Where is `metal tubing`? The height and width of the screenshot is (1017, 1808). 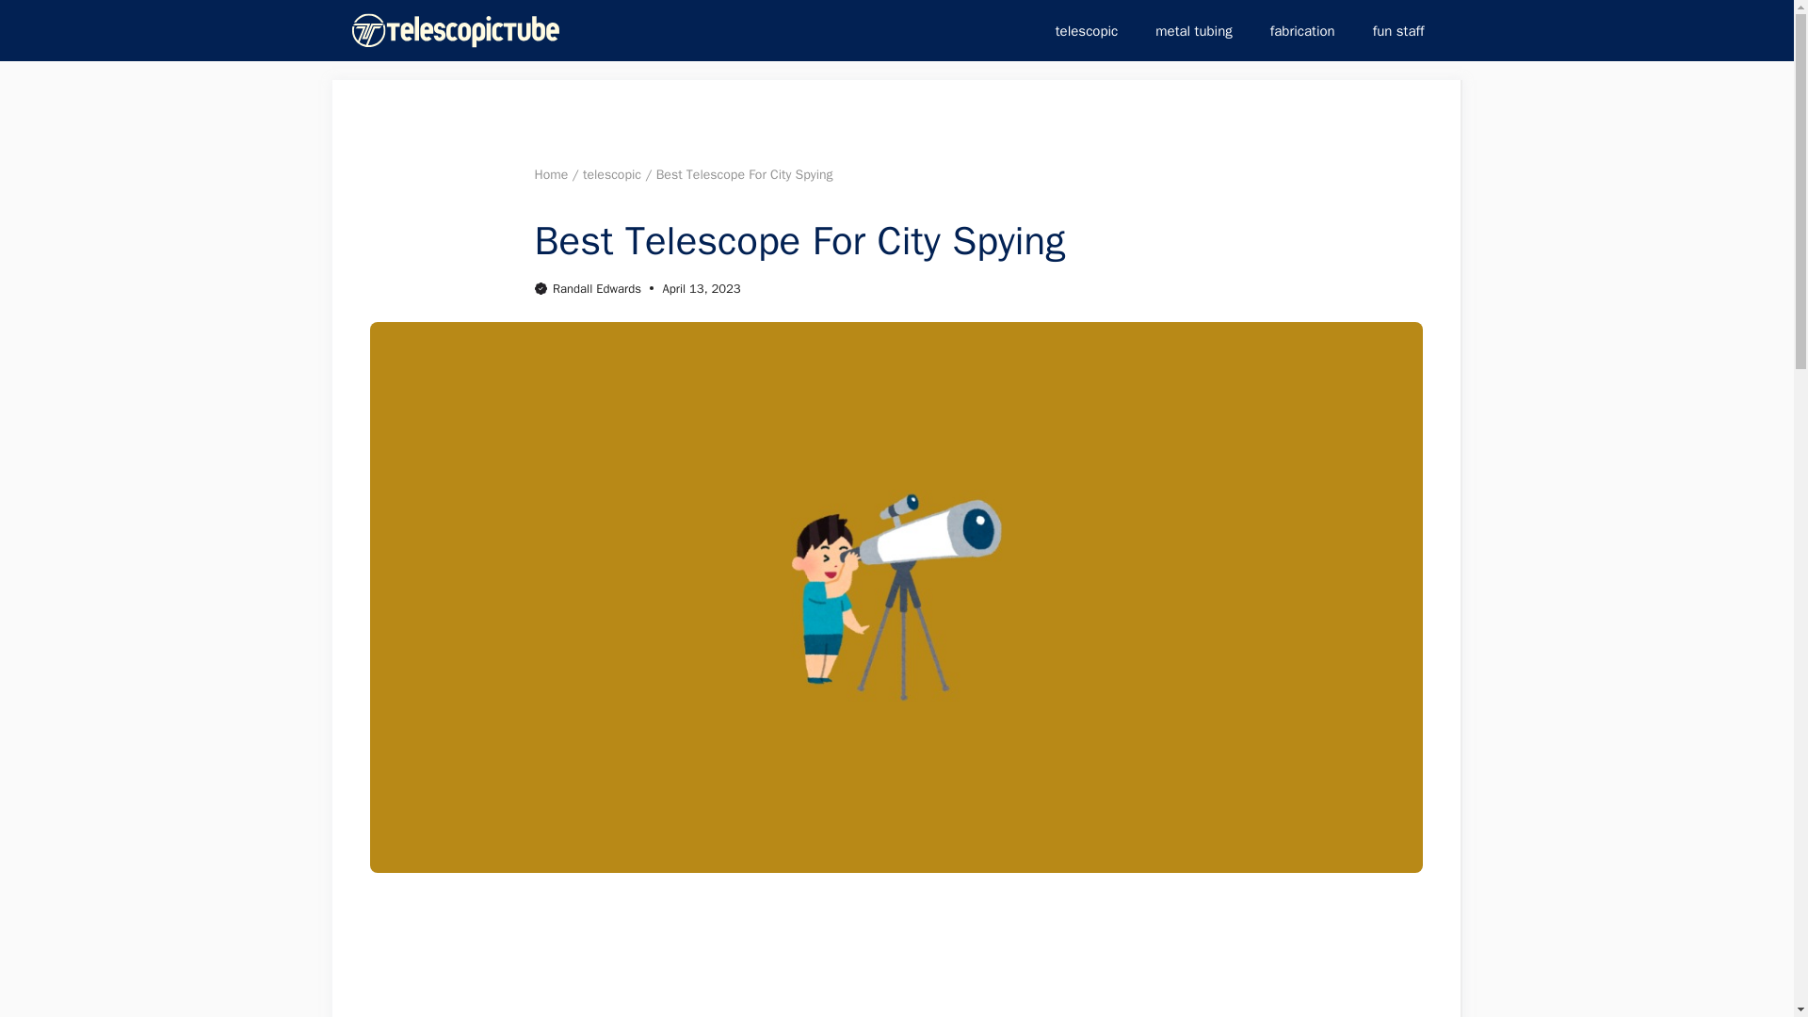 metal tubing is located at coordinates (1194, 30).